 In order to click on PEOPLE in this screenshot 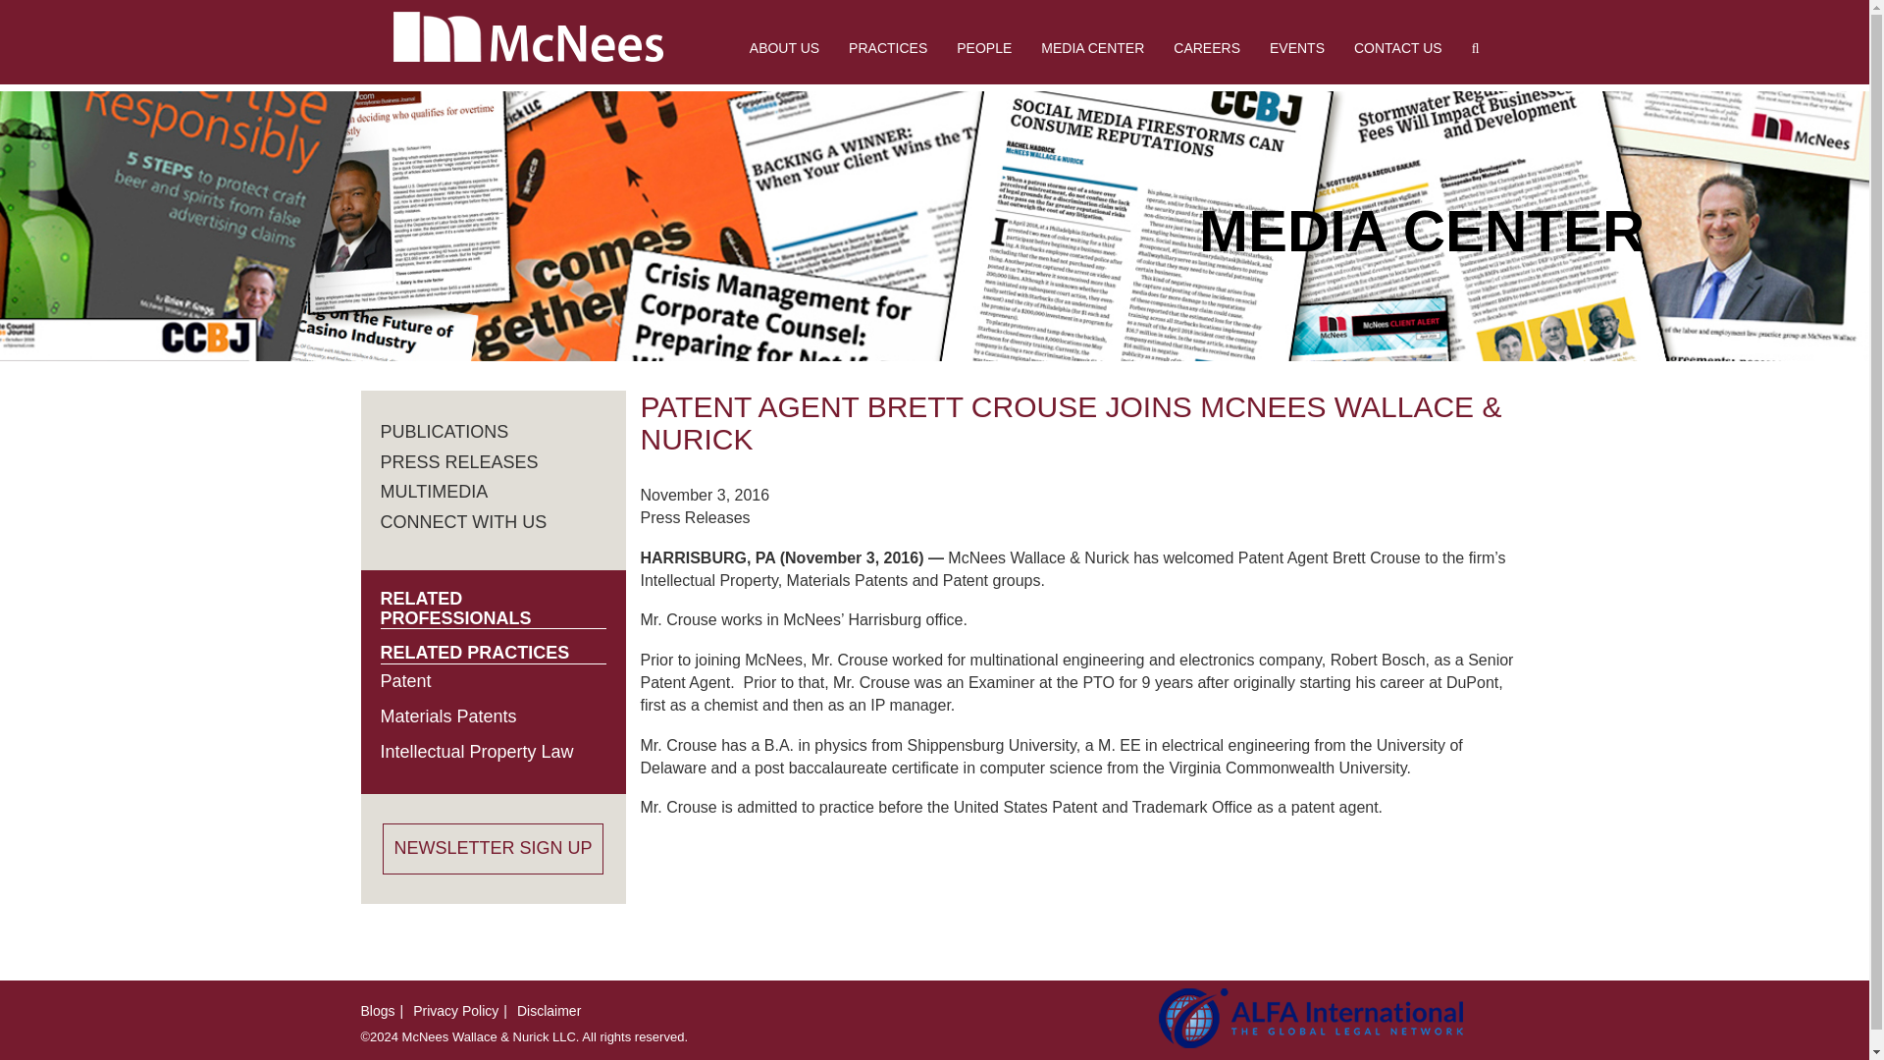, I will do `click(984, 47)`.